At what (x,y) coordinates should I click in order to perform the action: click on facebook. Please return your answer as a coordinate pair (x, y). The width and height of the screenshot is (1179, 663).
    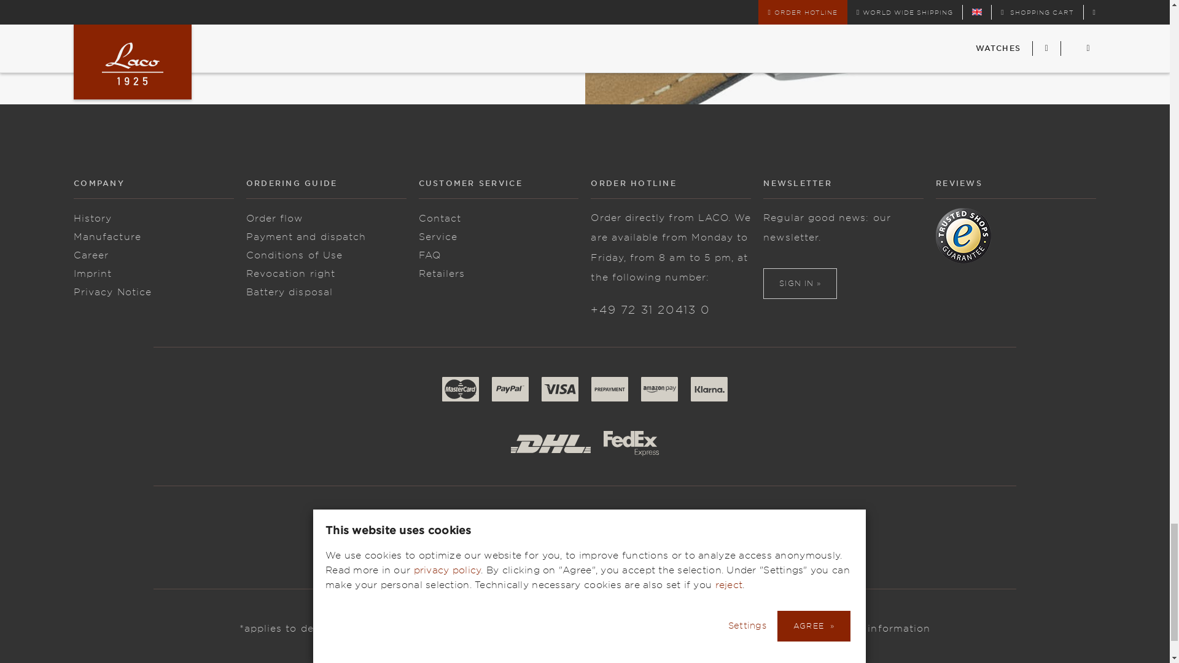
    Looking at the image, I should click on (450, 537).